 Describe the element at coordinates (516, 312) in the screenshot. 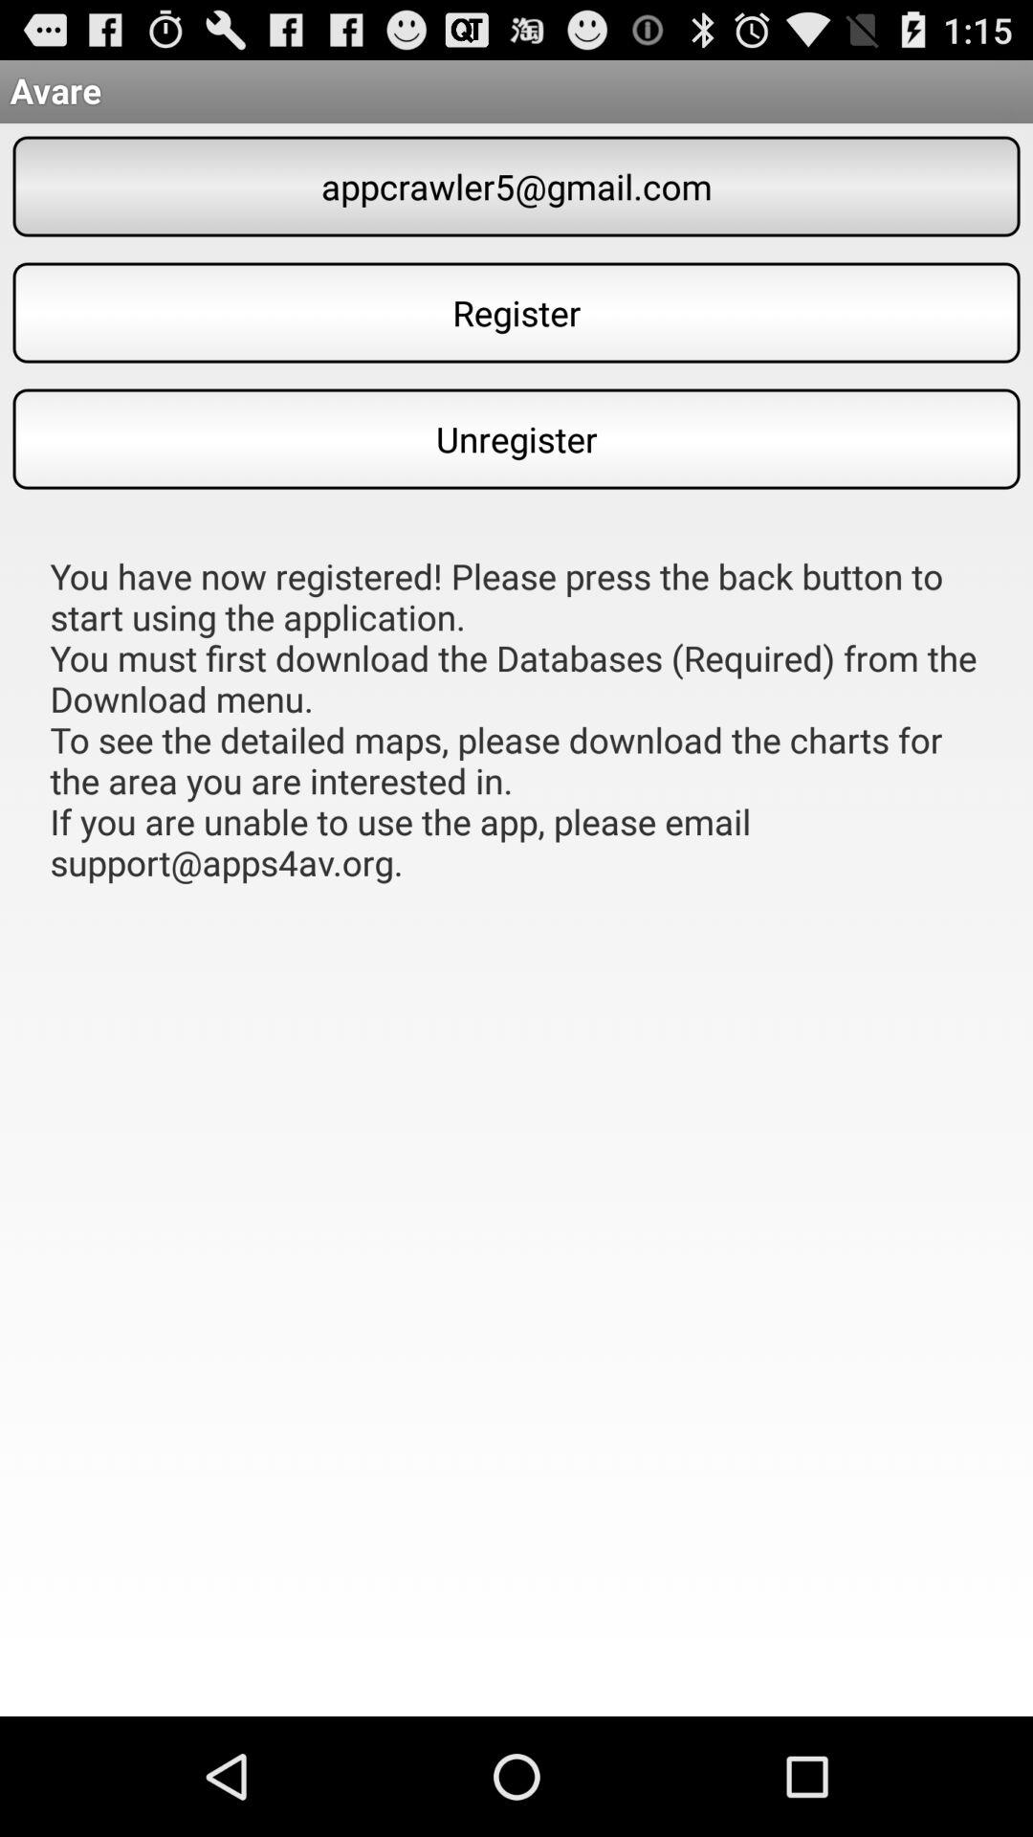

I see `open item above the unregister` at that location.